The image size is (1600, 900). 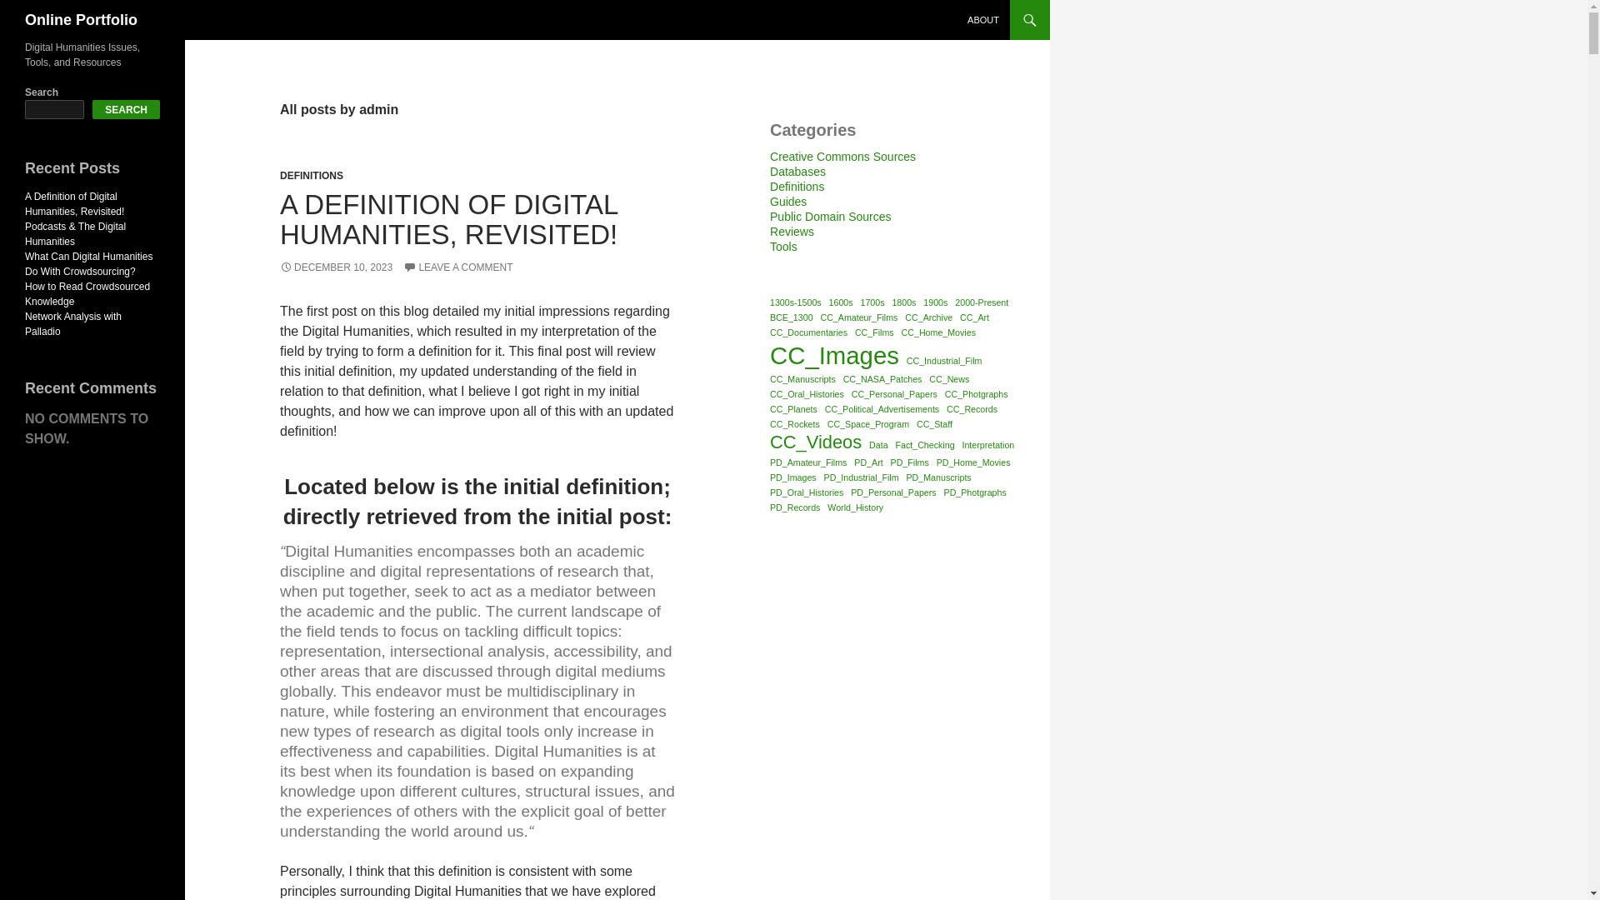 I want to click on A DEFINITION OF DIGITAL HUMANITIES, REVISITED!, so click(x=448, y=219).